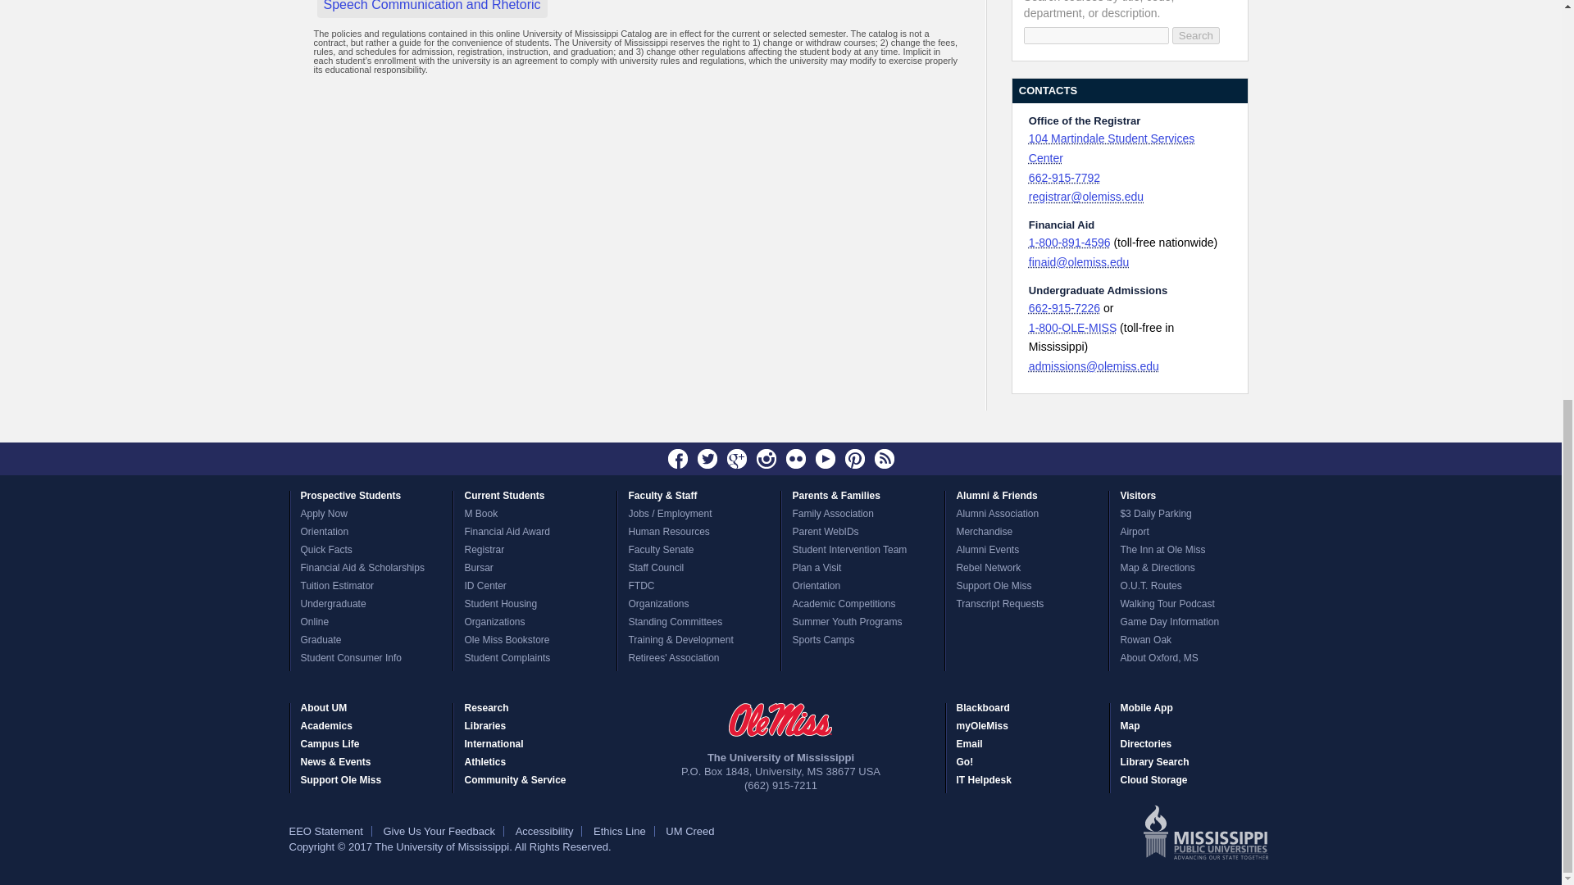 This screenshot has width=1574, height=885. I want to click on Youtube, so click(825, 459).